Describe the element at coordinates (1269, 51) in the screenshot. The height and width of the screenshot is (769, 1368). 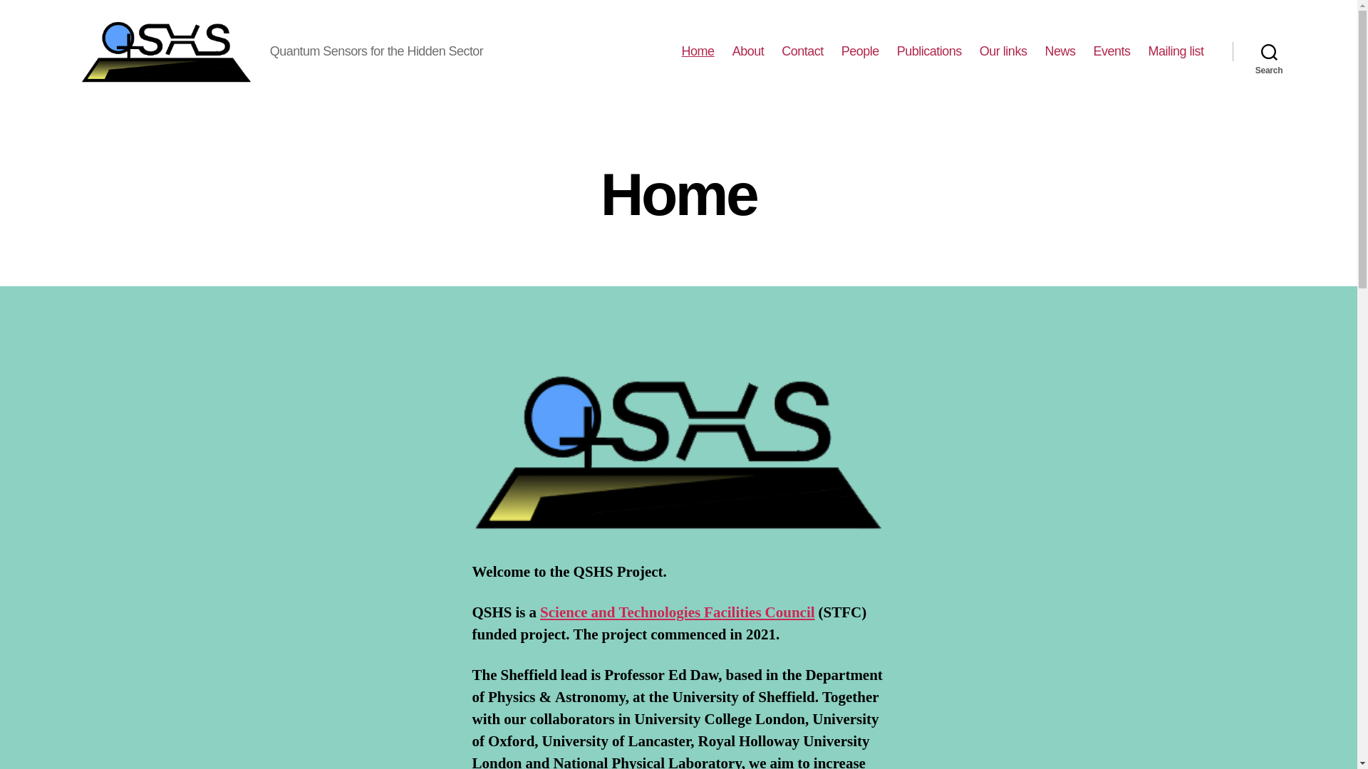
I see `Search` at that location.